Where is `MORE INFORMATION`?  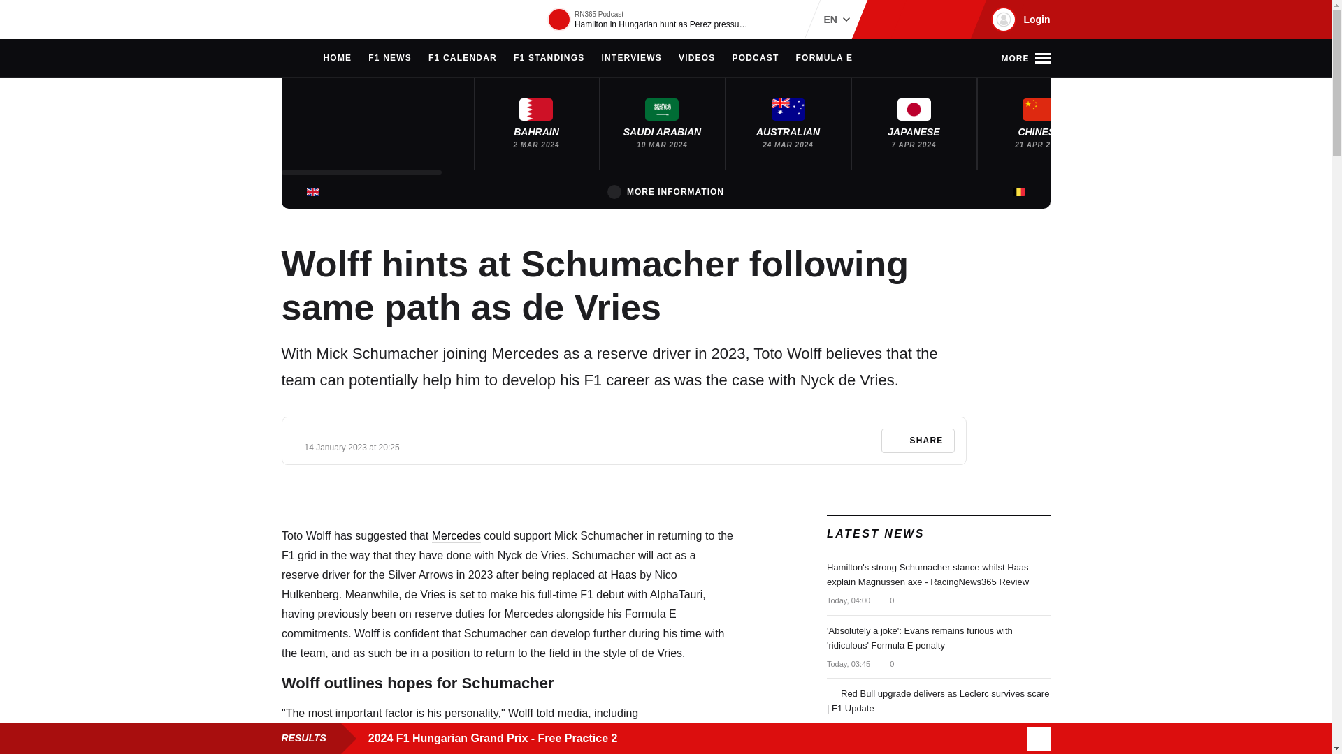
MORE INFORMATION is located at coordinates (665, 191).